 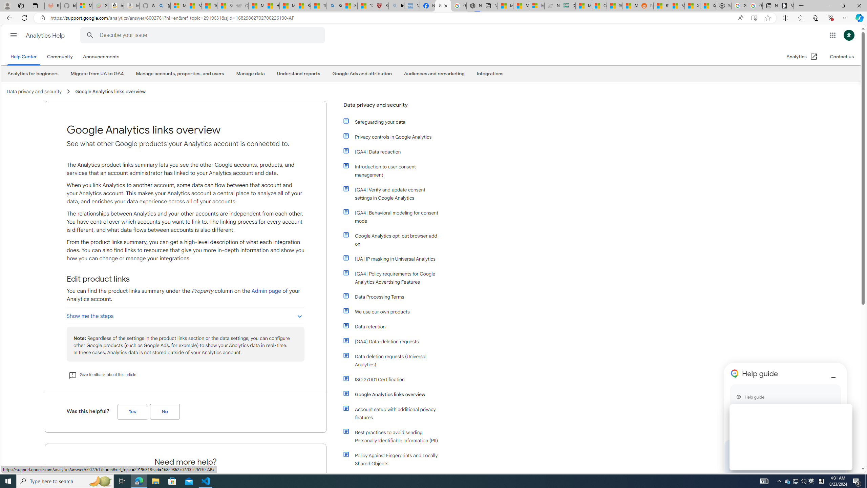 What do you see at coordinates (240, 6) in the screenshot?
I see `Combat Siege` at bounding box center [240, 6].